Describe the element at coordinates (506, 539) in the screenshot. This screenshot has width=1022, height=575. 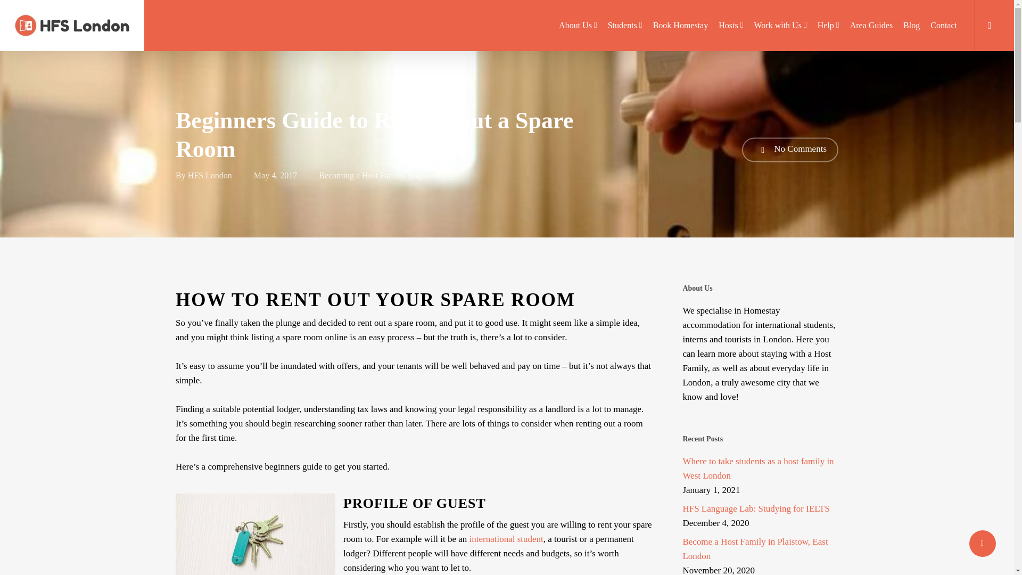
I see `international student` at that location.